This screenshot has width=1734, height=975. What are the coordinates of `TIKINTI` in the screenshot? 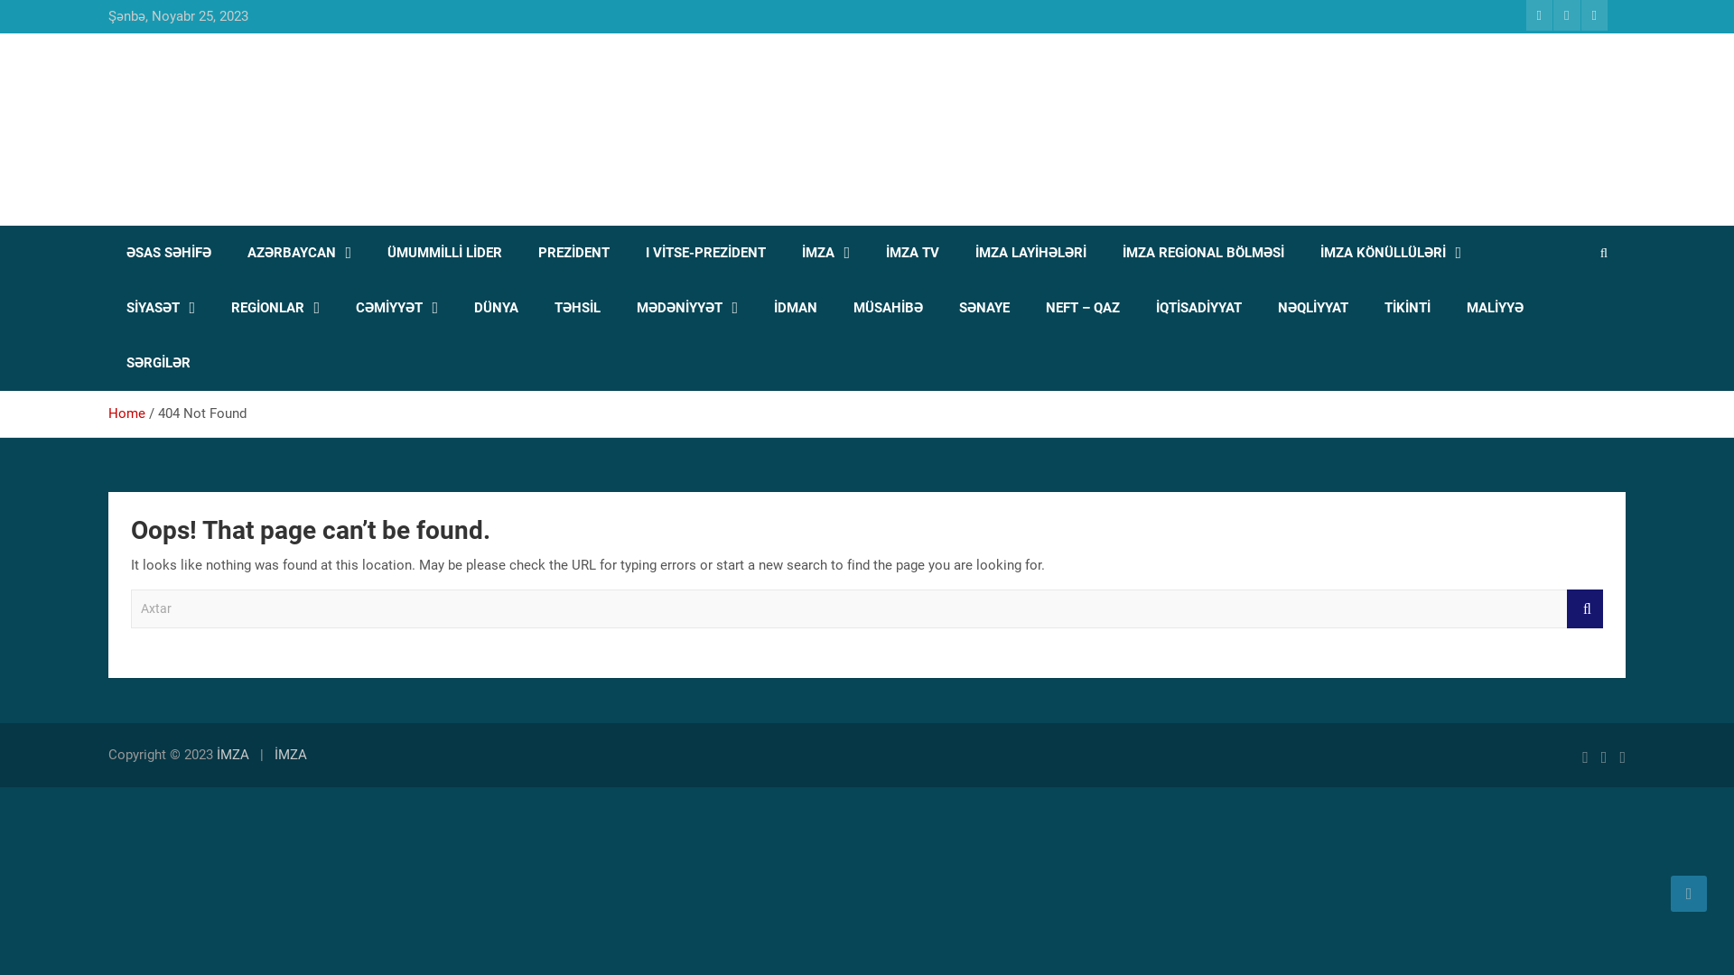 It's located at (1407, 309).